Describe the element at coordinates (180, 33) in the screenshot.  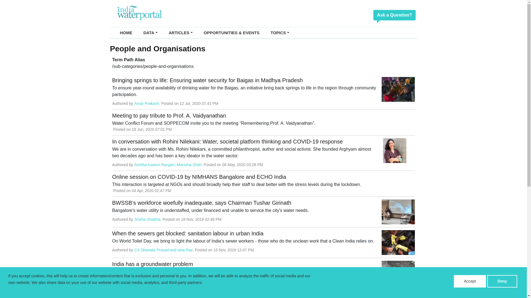
I see `Expand menu Articles` at that location.